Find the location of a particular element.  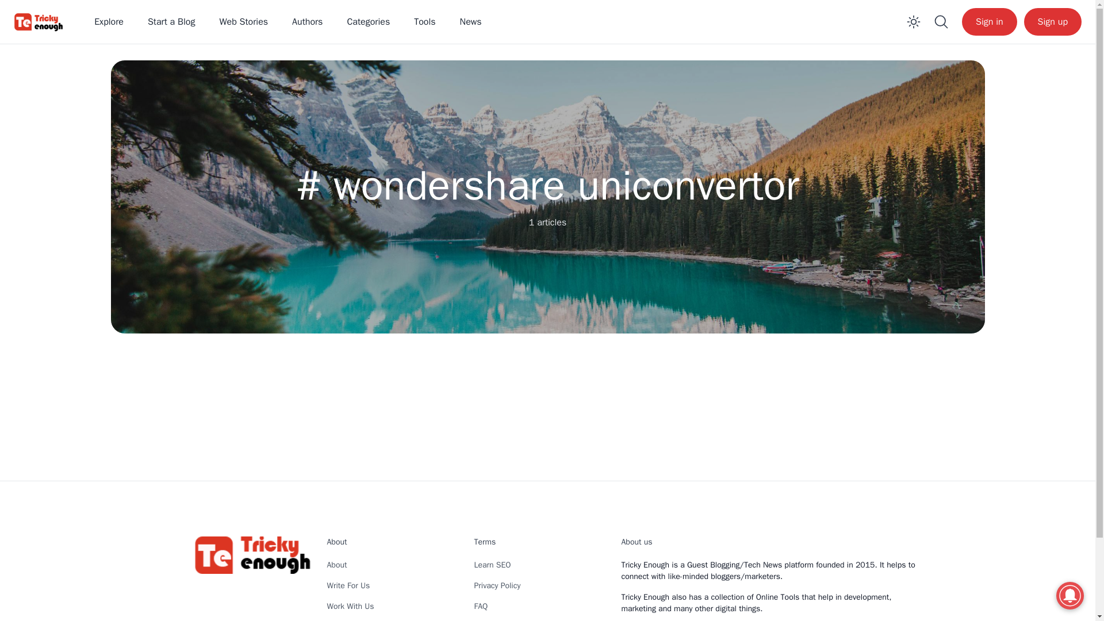

Explore is located at coordinates (108, 22).